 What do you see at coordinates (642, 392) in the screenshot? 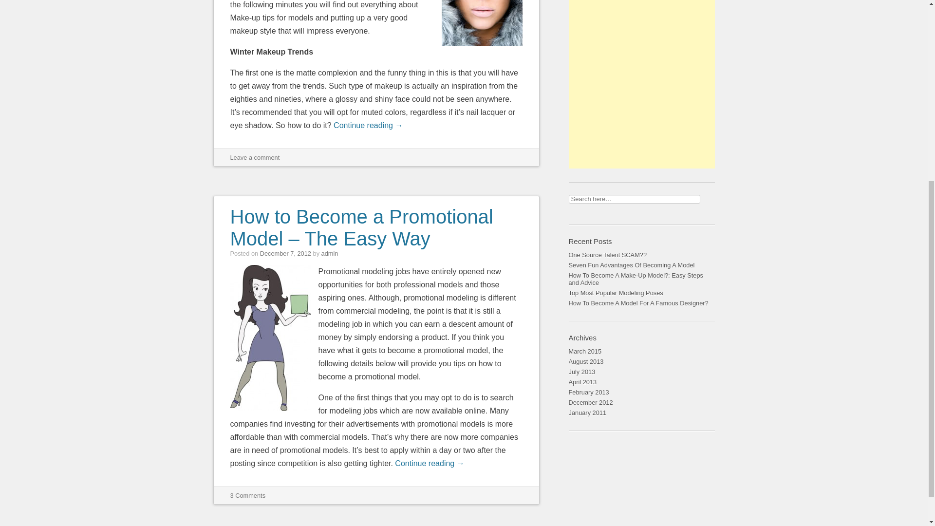
I see `February 2013` at bounding box center [642, 392].